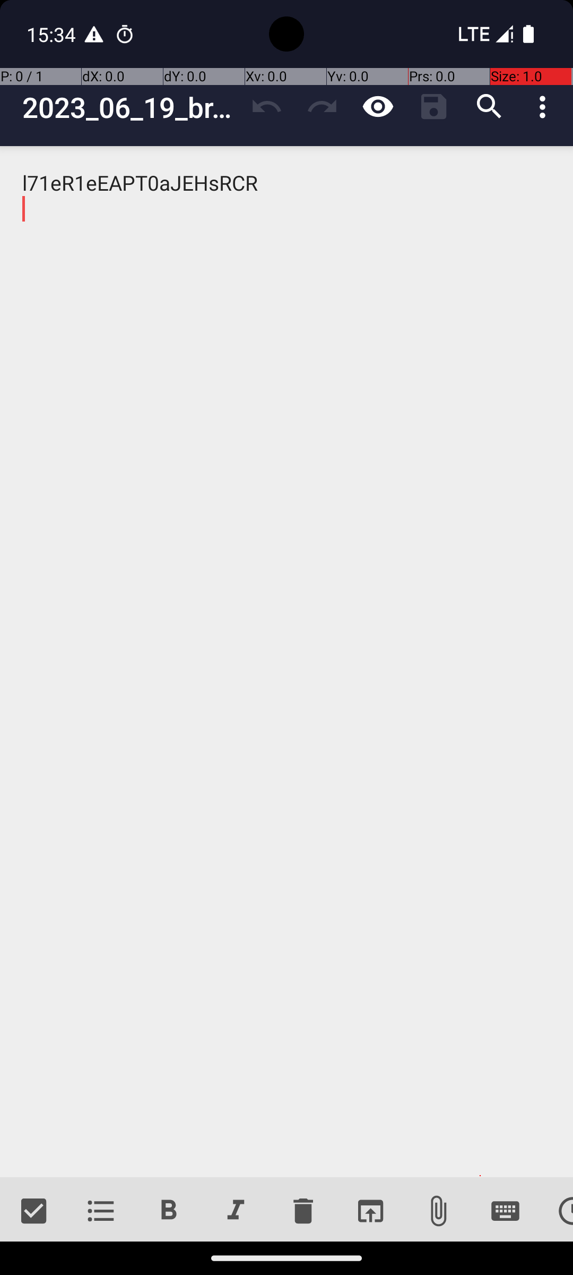  I want to click on Attach, so click(438, 1211).